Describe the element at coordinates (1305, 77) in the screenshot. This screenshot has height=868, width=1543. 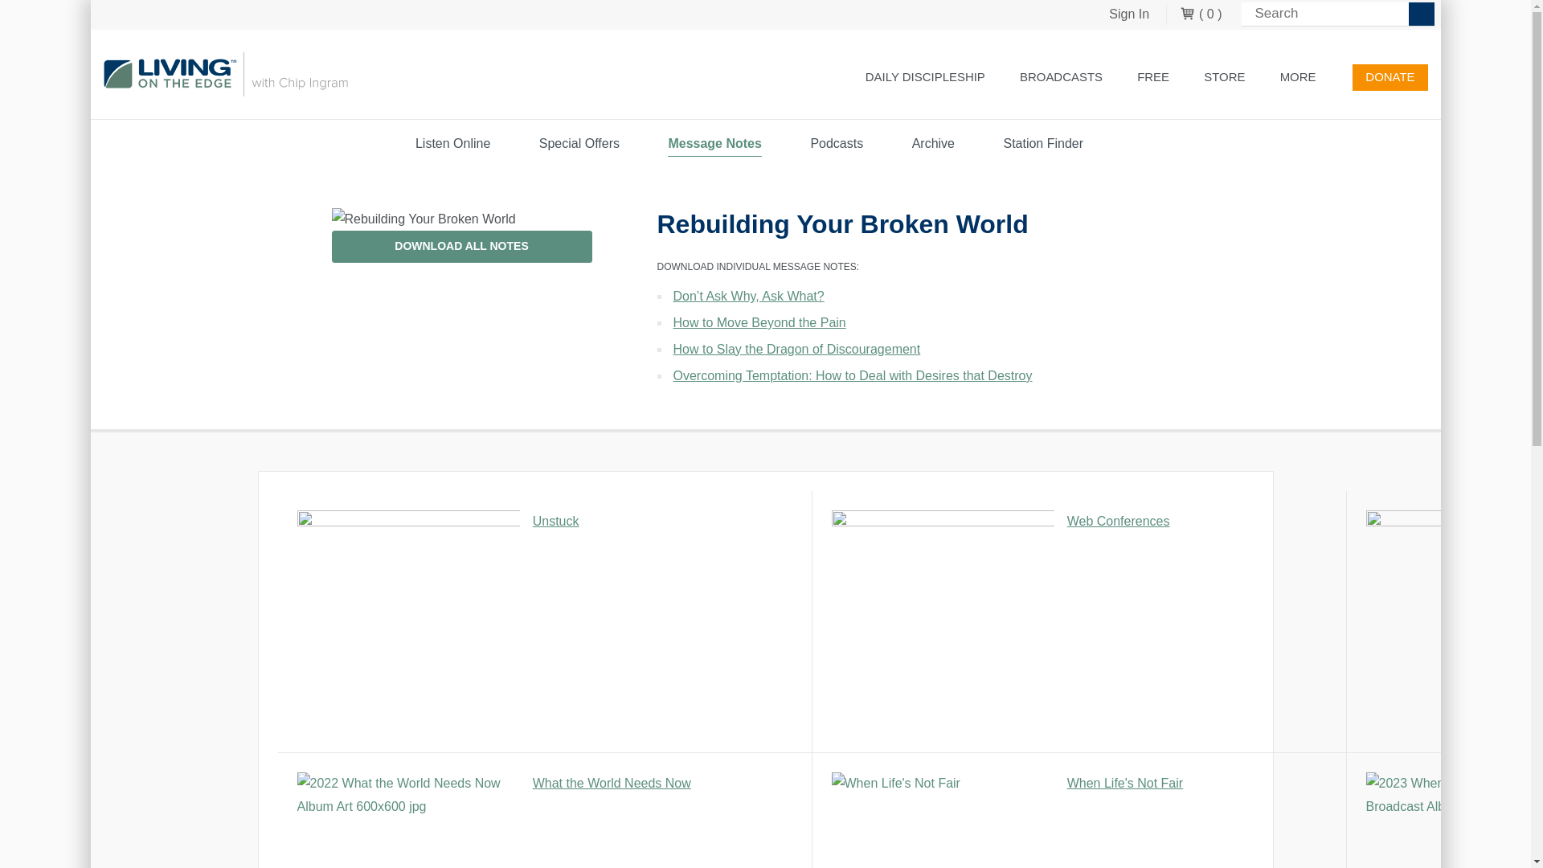
I see `MORE` at that location.